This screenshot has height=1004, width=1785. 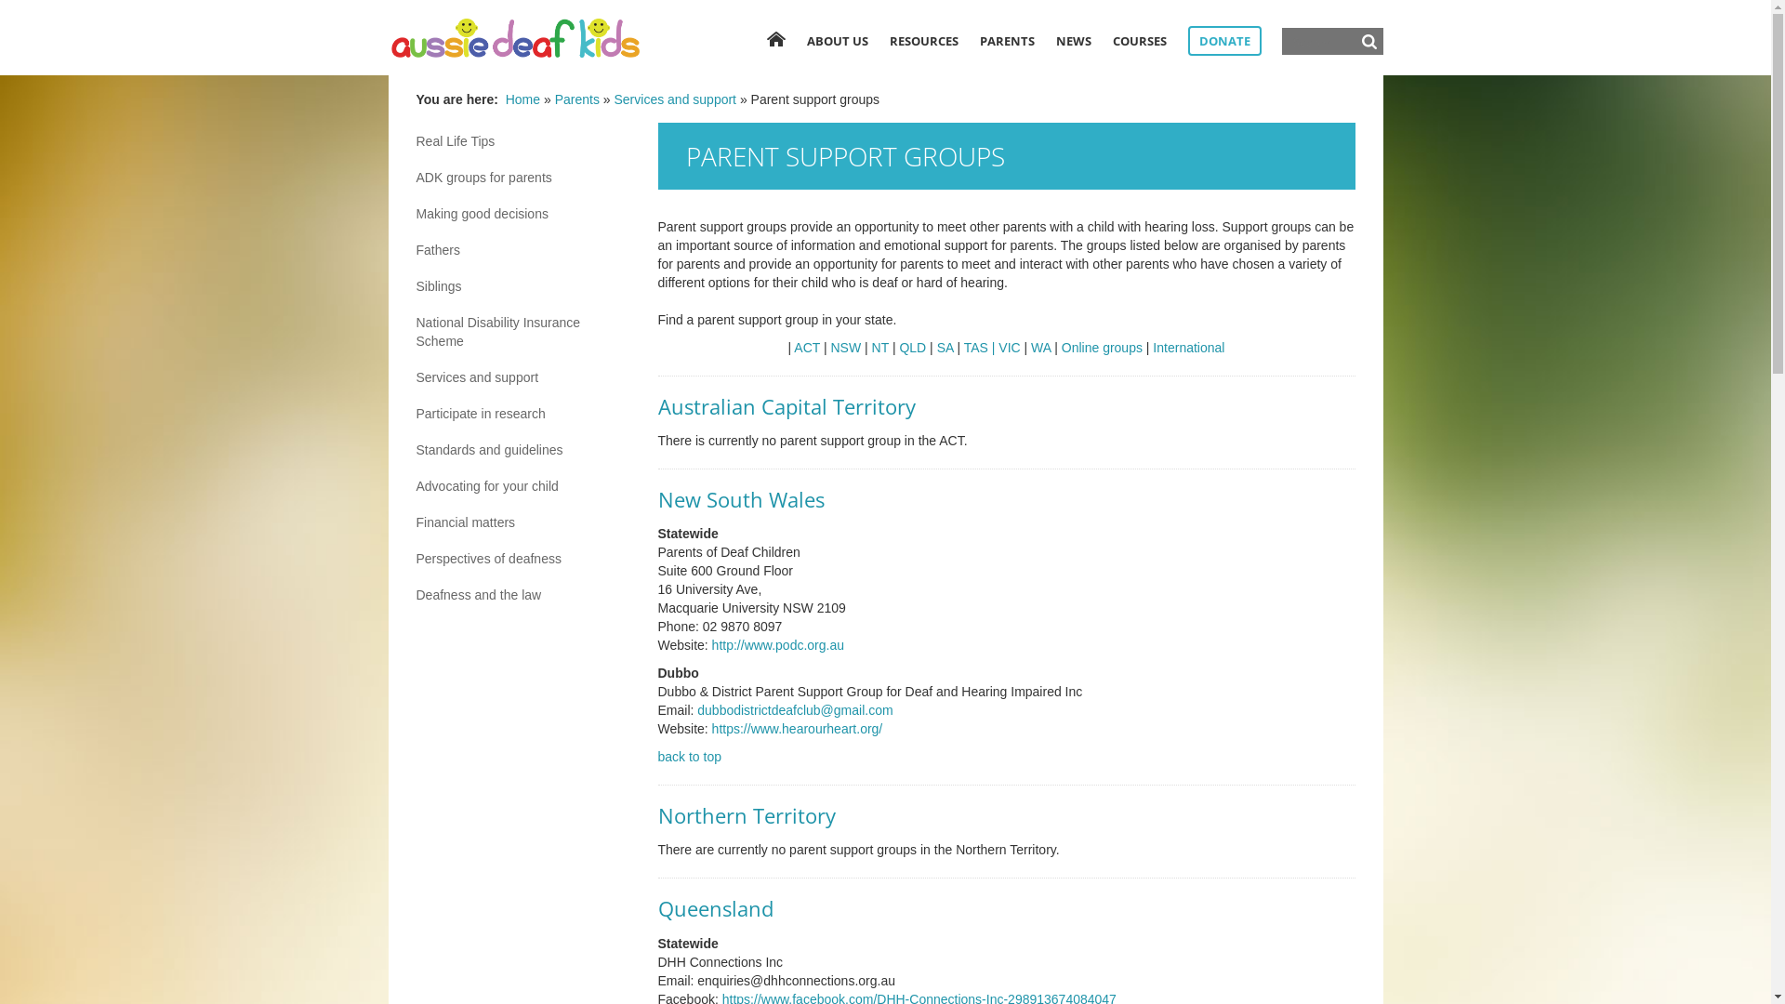 I want to click on Fathers, so click(x=523, y=250).